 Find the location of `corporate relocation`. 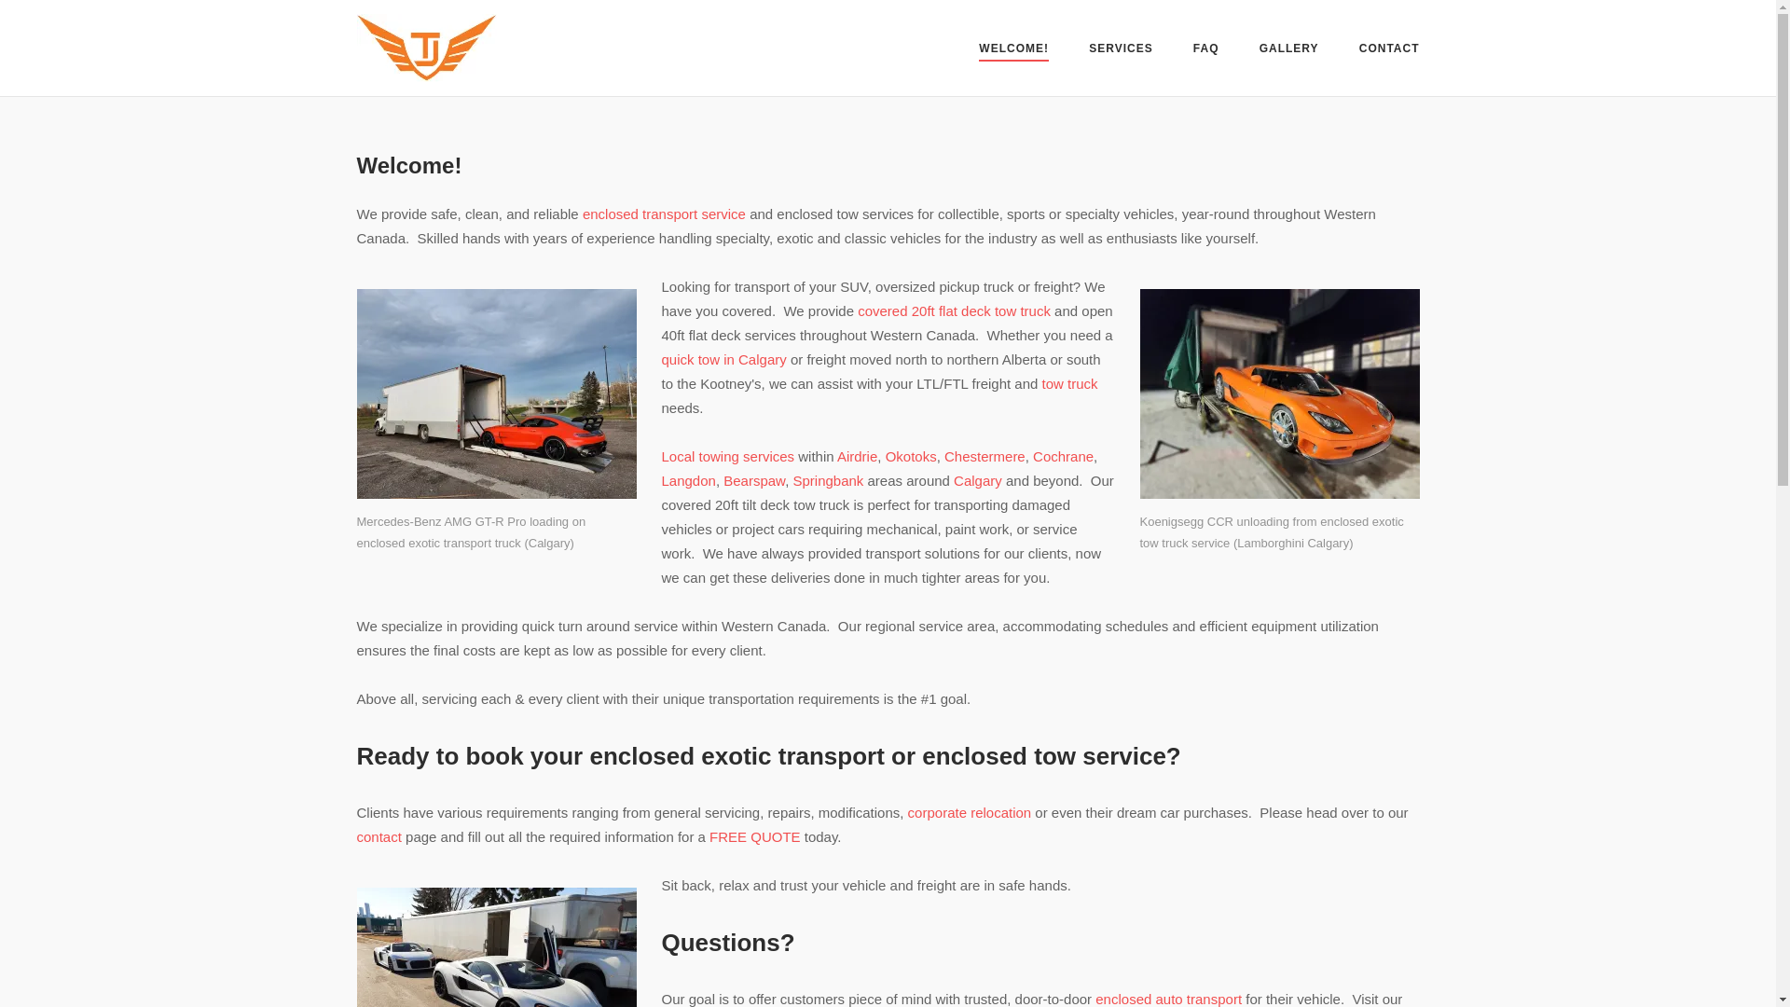

corporate relocation is located at coordinates (970, 812).